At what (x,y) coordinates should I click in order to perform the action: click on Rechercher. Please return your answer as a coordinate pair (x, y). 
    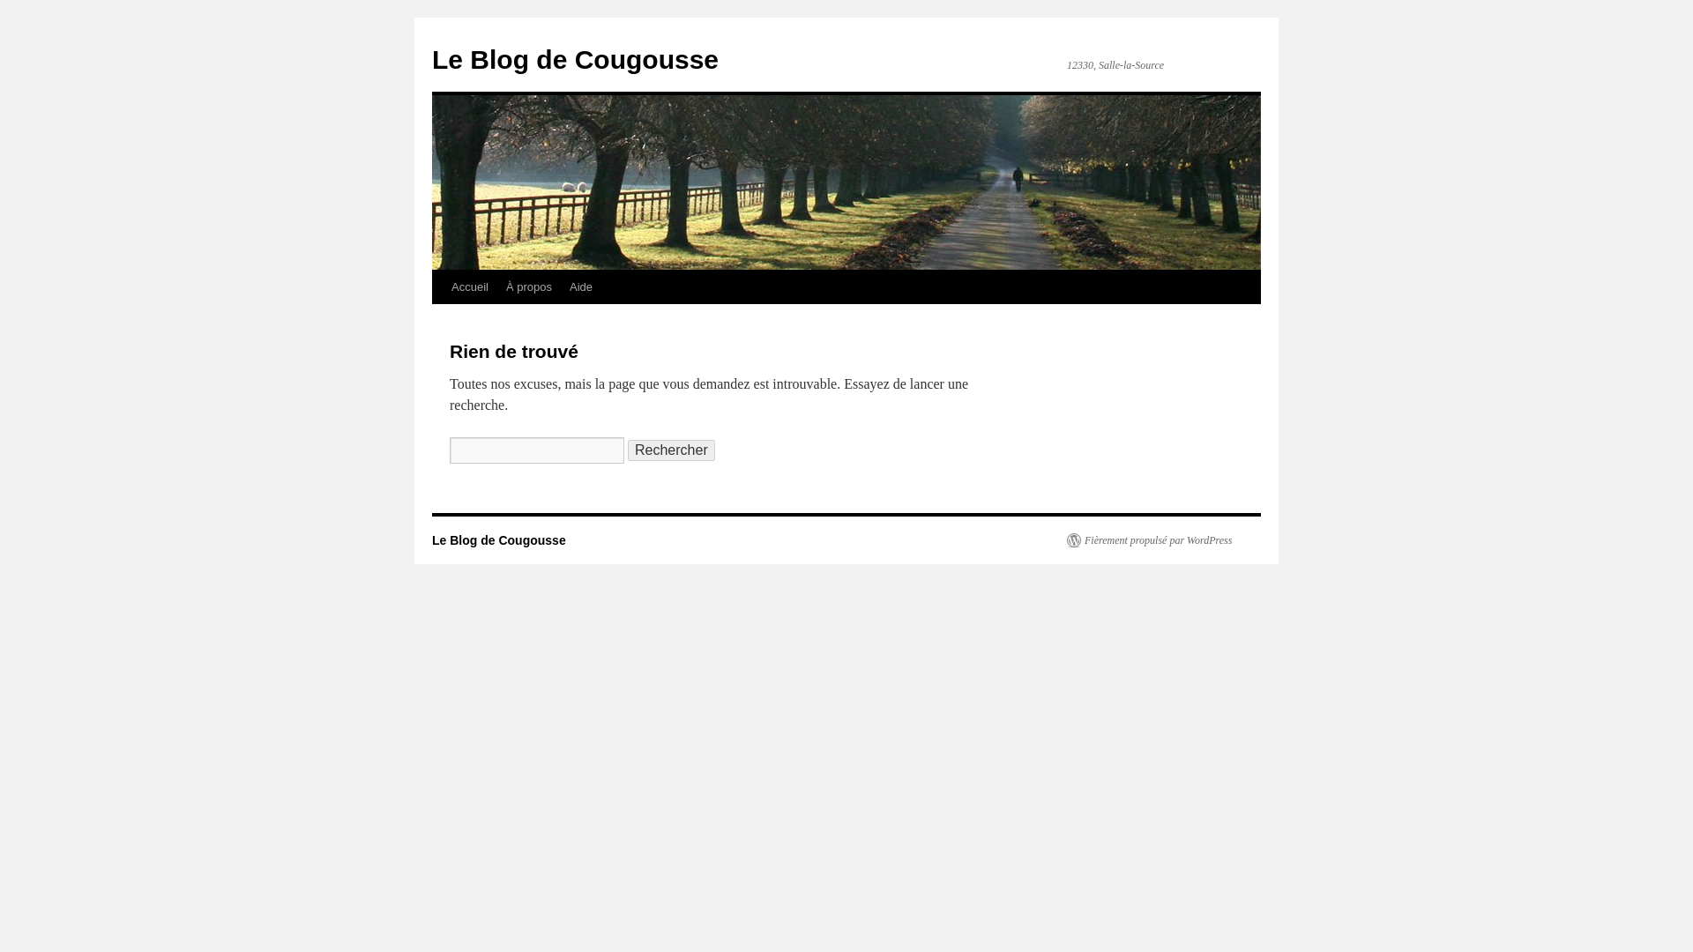
    Looking at the image, I should click on (671, 450).